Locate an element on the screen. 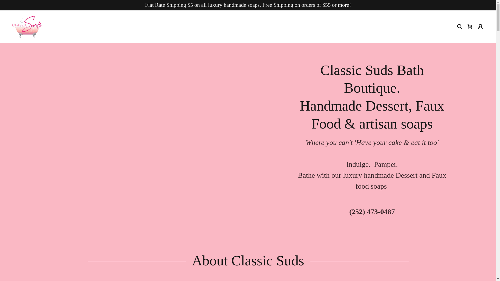 The width and height of the screenshot is (500, 281). Classic Suds is located at coordinates (27, 26).